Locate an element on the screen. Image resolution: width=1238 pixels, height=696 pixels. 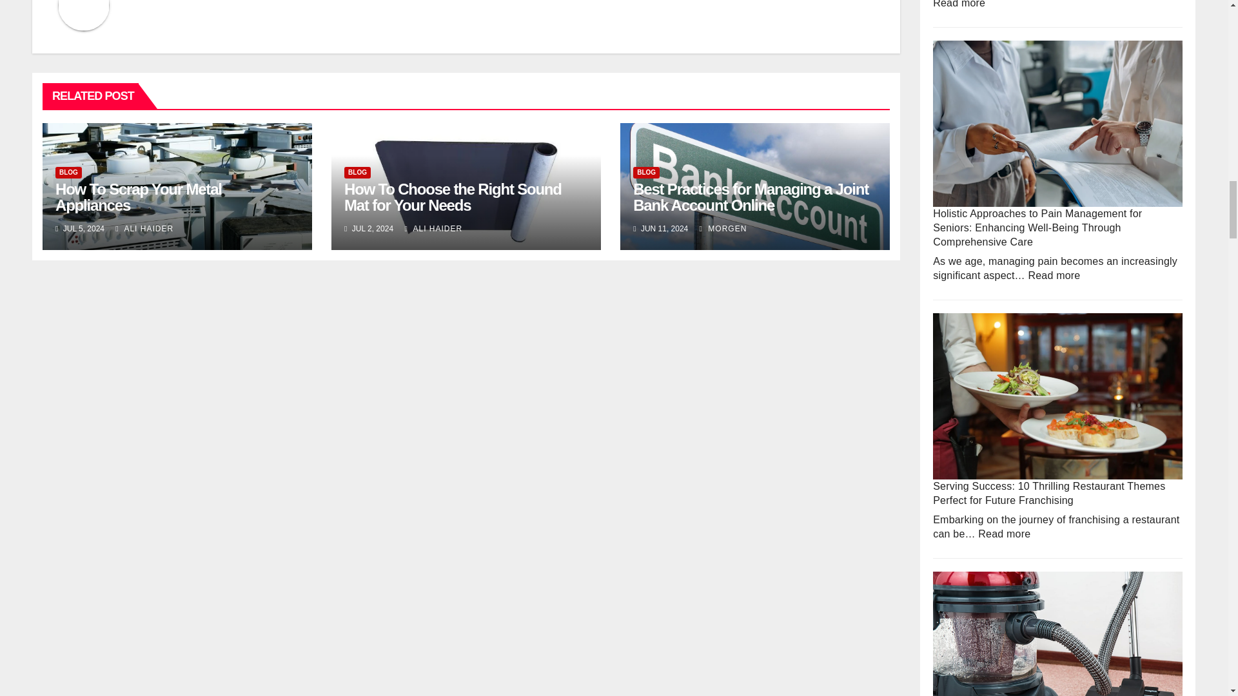
ALI HAIDER is located at coordinates (144, 228).